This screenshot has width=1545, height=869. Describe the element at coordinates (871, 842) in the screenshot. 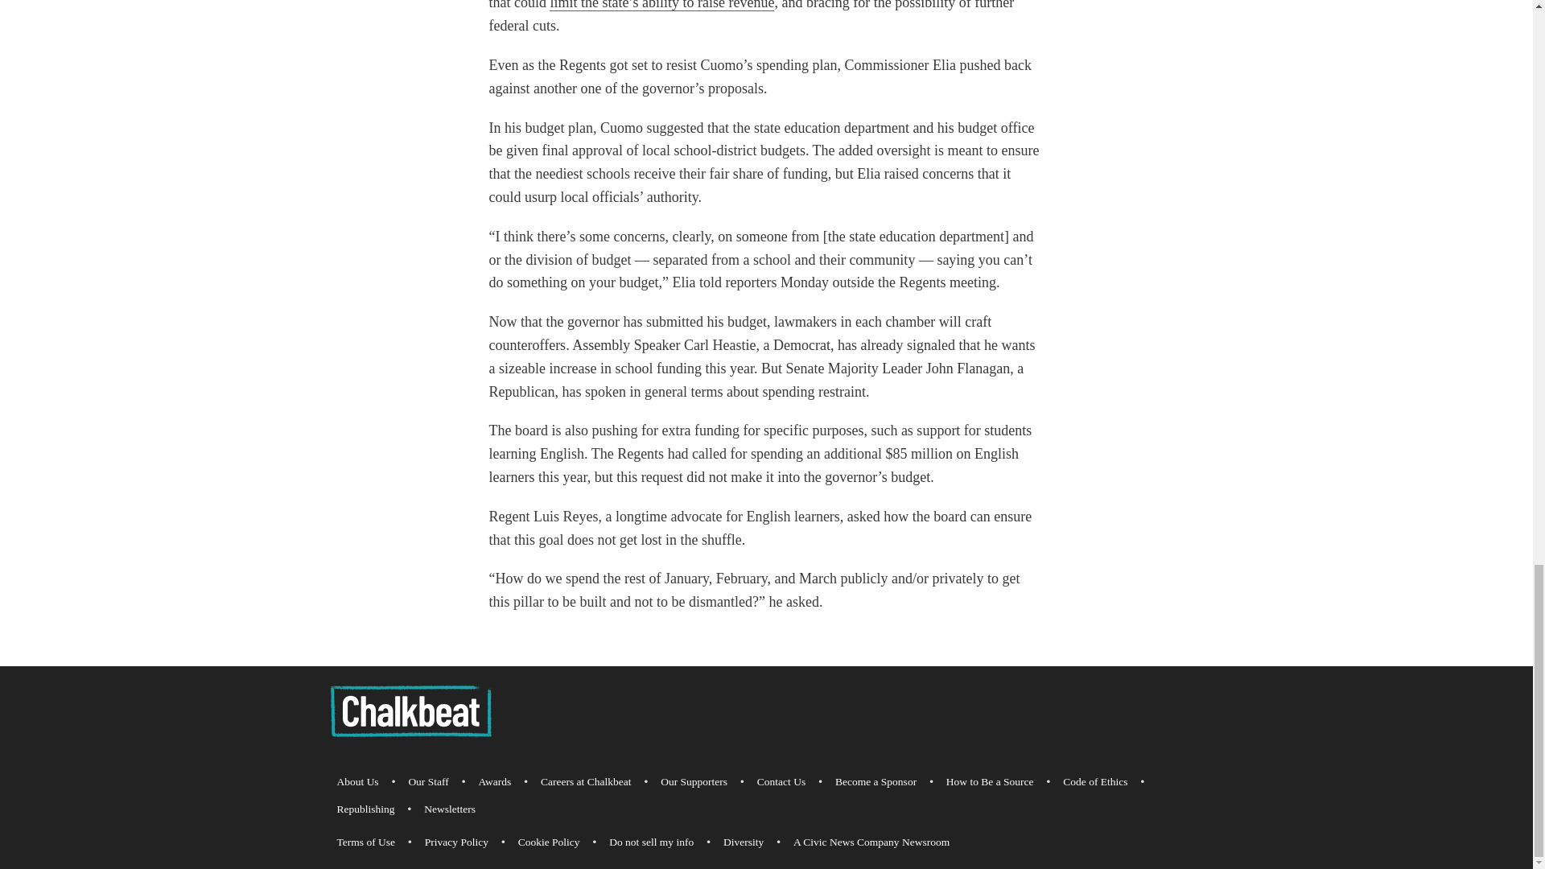

I see `A Civic News Company Newsroom` at that location.